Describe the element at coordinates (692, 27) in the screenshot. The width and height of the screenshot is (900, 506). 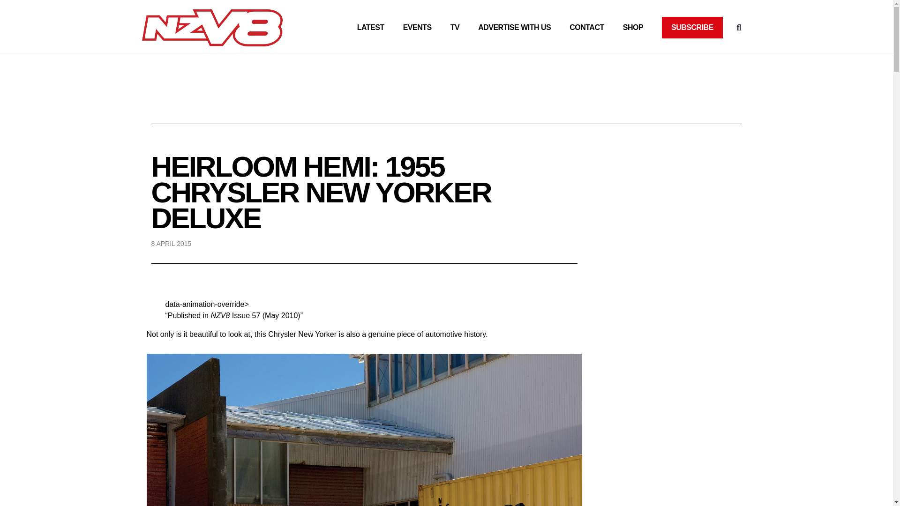
I see `SUBSCRIBE` at that location.